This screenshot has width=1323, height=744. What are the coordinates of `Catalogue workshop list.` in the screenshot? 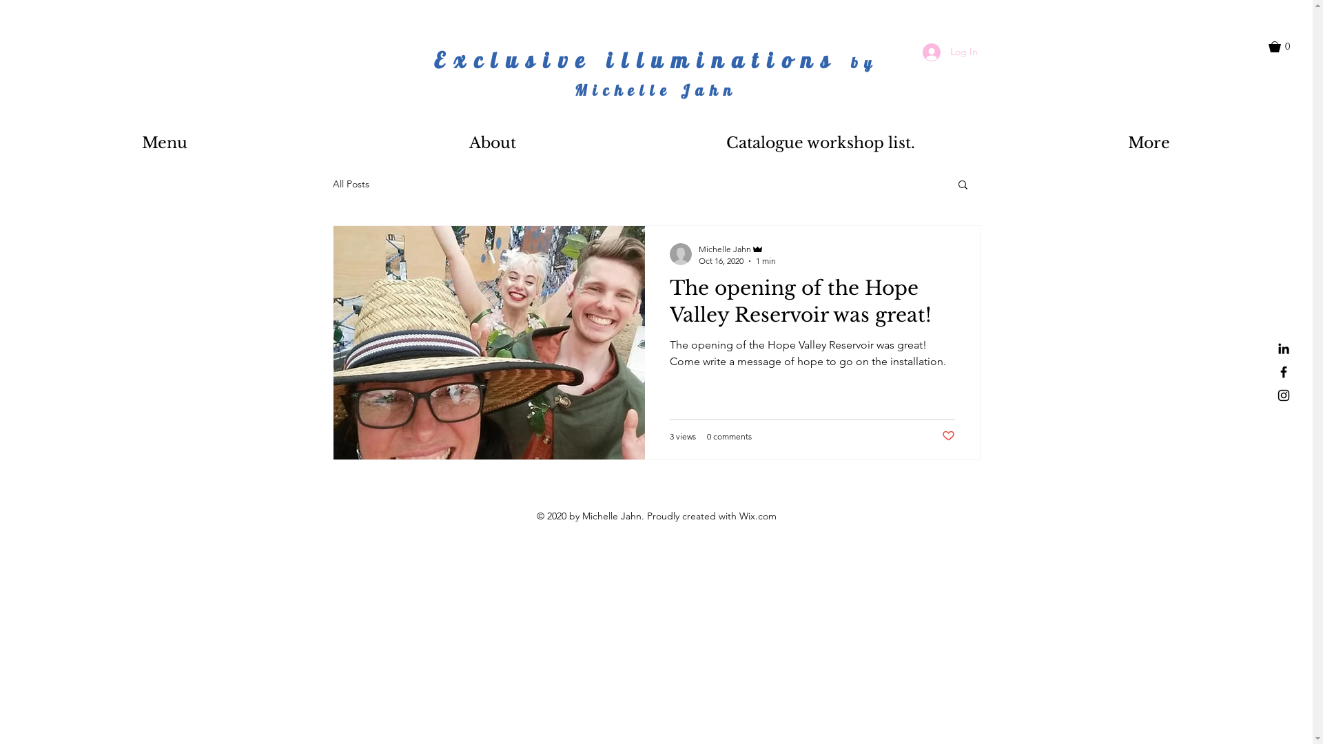 It's located at (821, 143).